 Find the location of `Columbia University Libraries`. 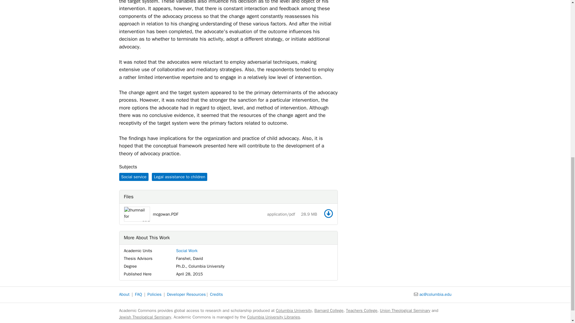

Columbia University Libraries is located at coordinates (274, 317).